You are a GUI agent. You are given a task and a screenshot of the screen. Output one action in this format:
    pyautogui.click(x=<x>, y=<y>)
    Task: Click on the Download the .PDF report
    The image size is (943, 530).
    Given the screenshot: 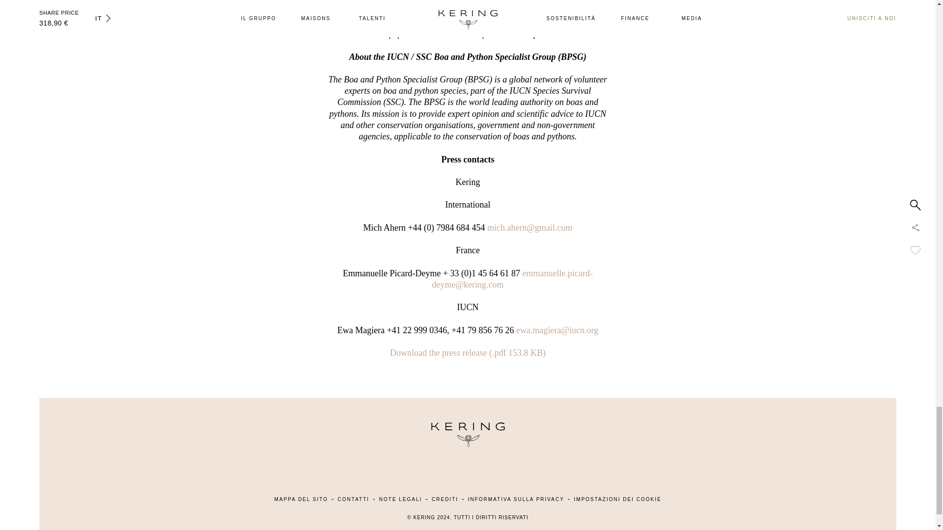 What is the action you would take?
    pyautogui.click(x=468, y=352)
    